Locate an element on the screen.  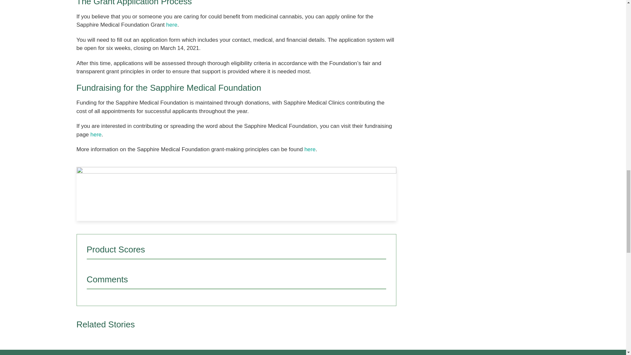
here is located at coordinates (310, 149).